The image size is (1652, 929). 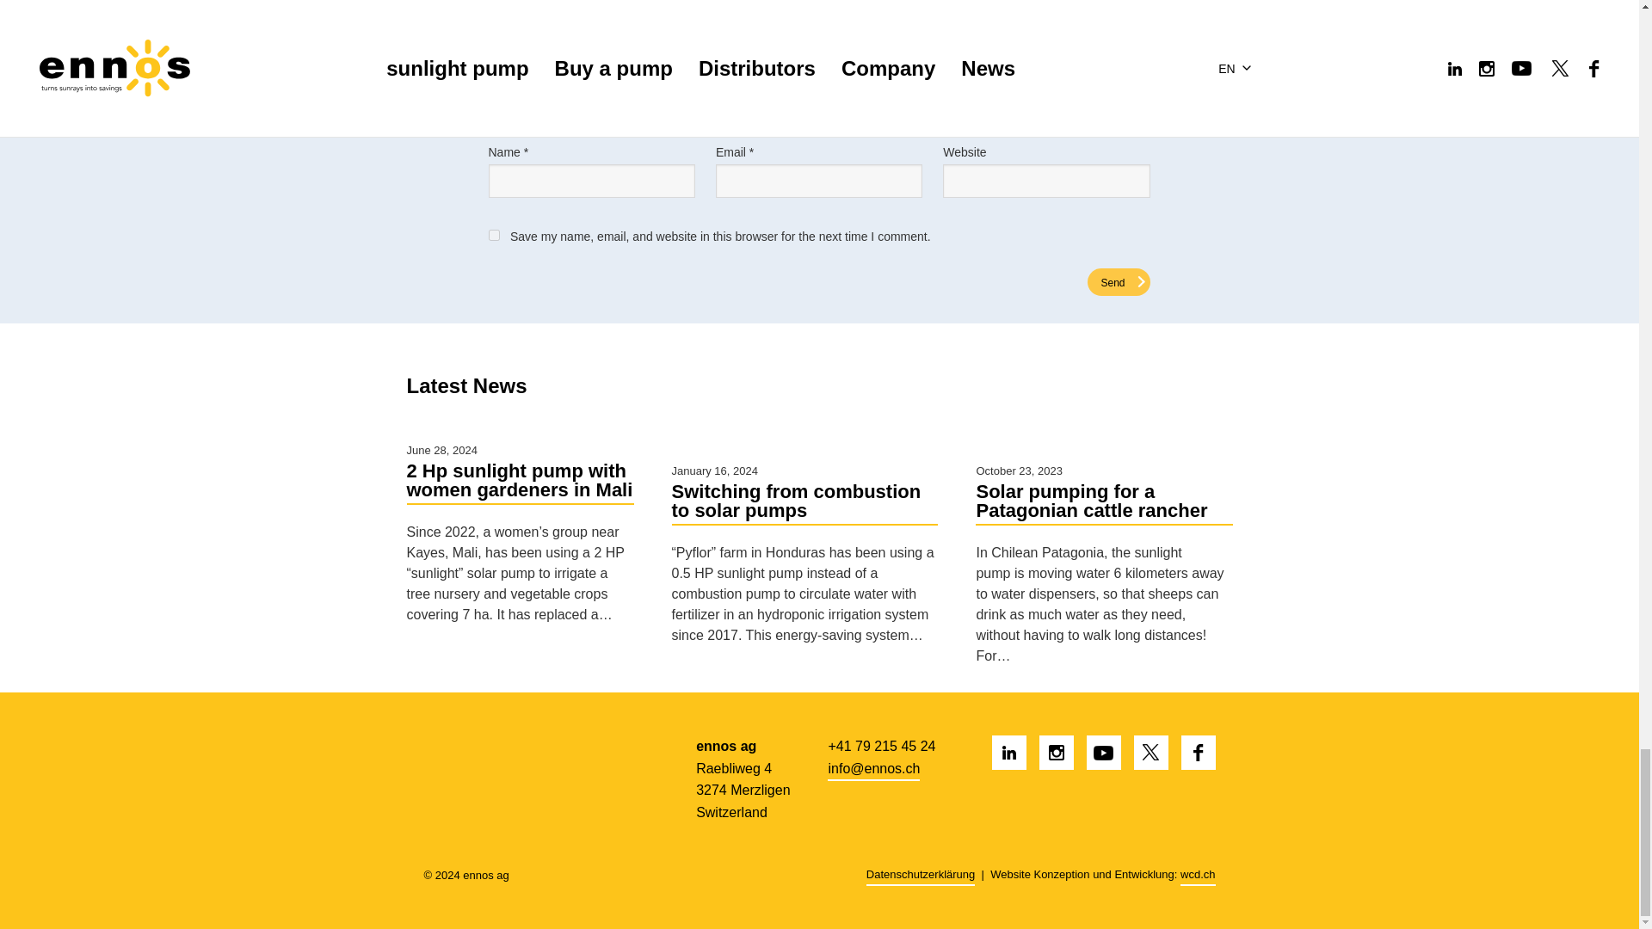 I want to click on Switching from combustion to solar pumps, so click(x=804, y=504).